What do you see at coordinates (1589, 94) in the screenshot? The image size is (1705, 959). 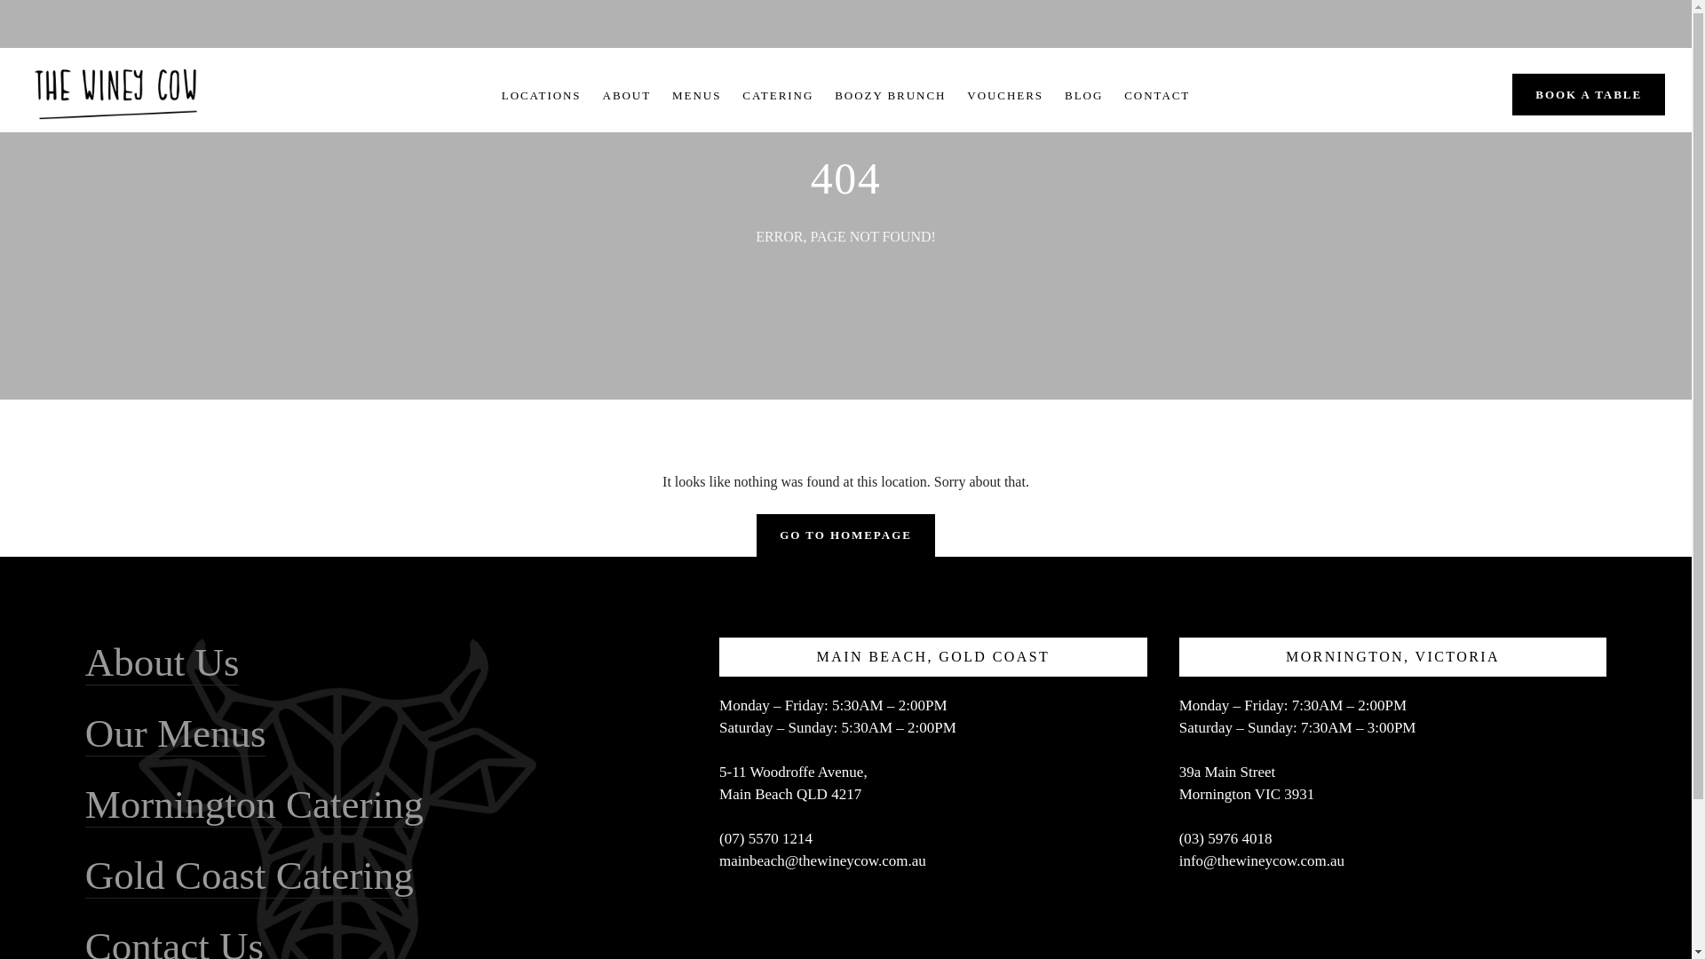 I see `BOOK A TABLE` at bounding box center [1589, 94].